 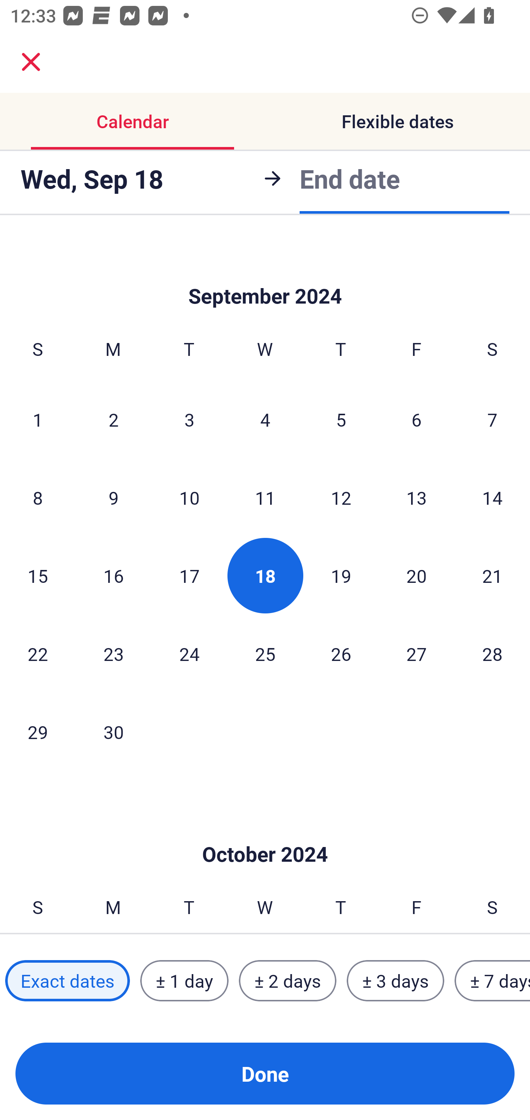 What do you see at coordinates (492, 575) in the screenshot?
I see `21 Saturday, September 21, 2024` at bounding box center [492, 575].